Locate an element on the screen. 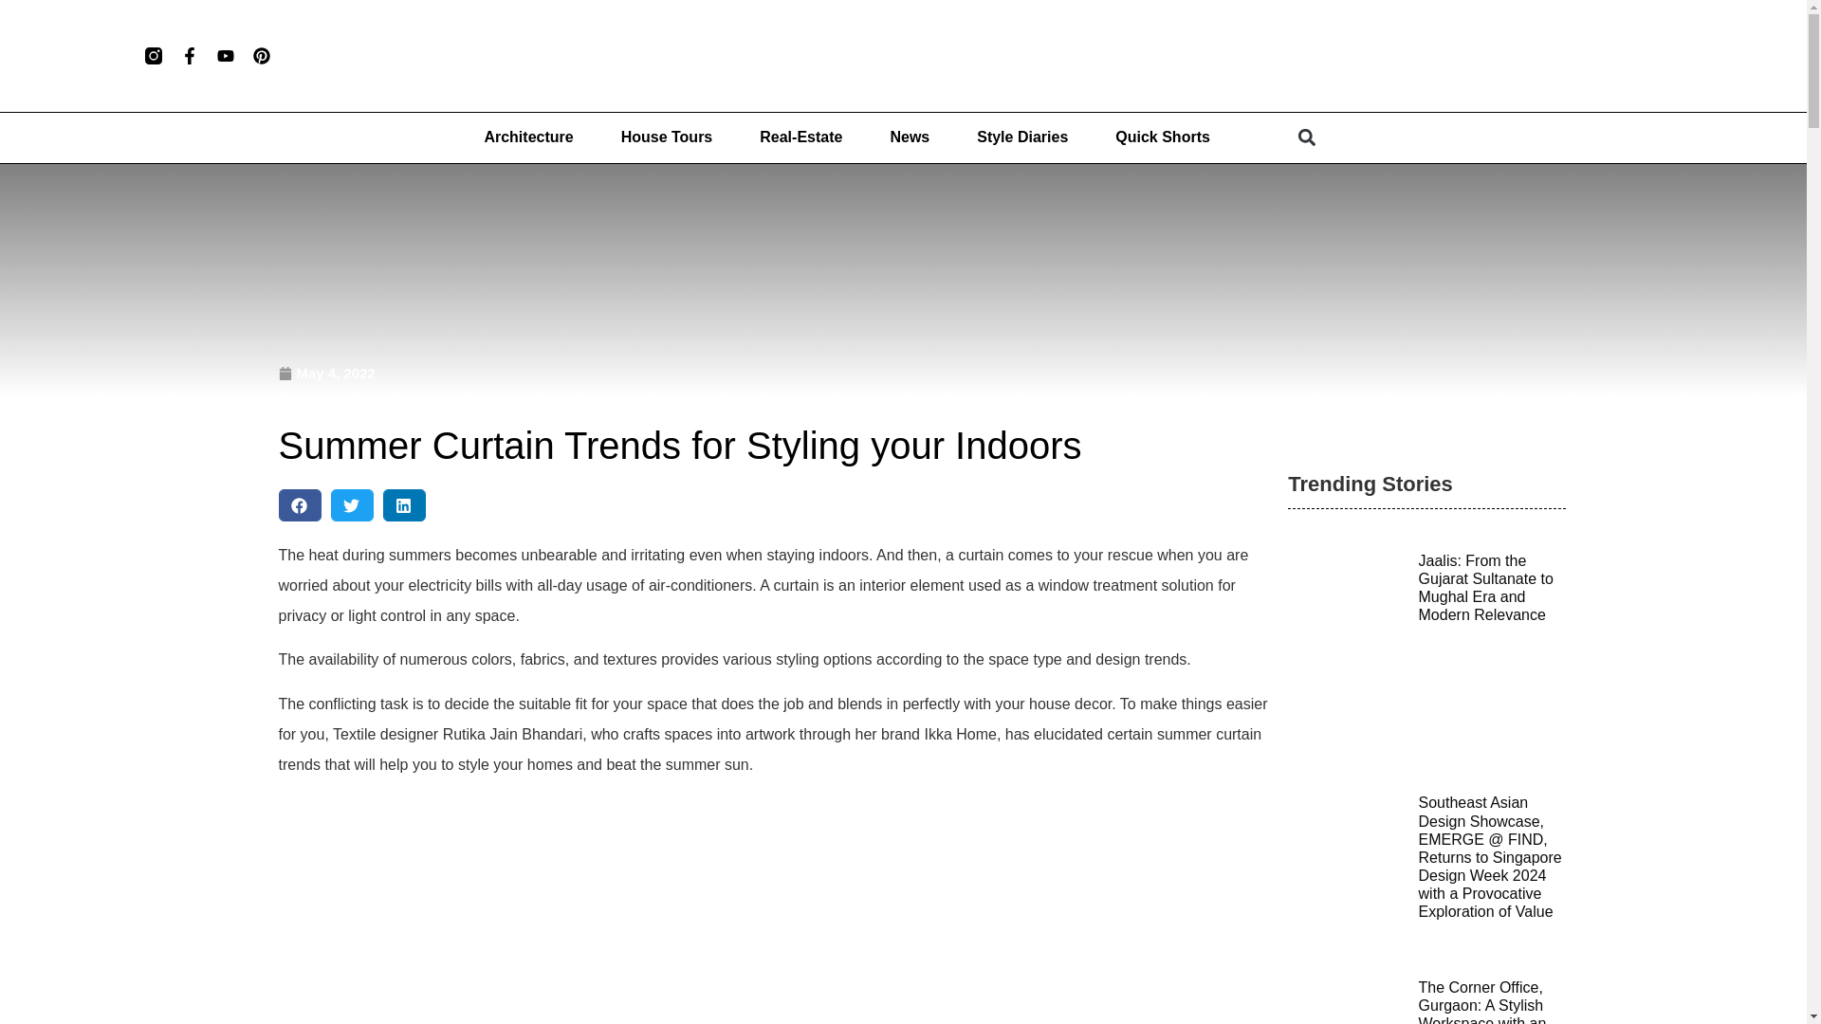  Style Diaries is located at coordinates (1021, 137).